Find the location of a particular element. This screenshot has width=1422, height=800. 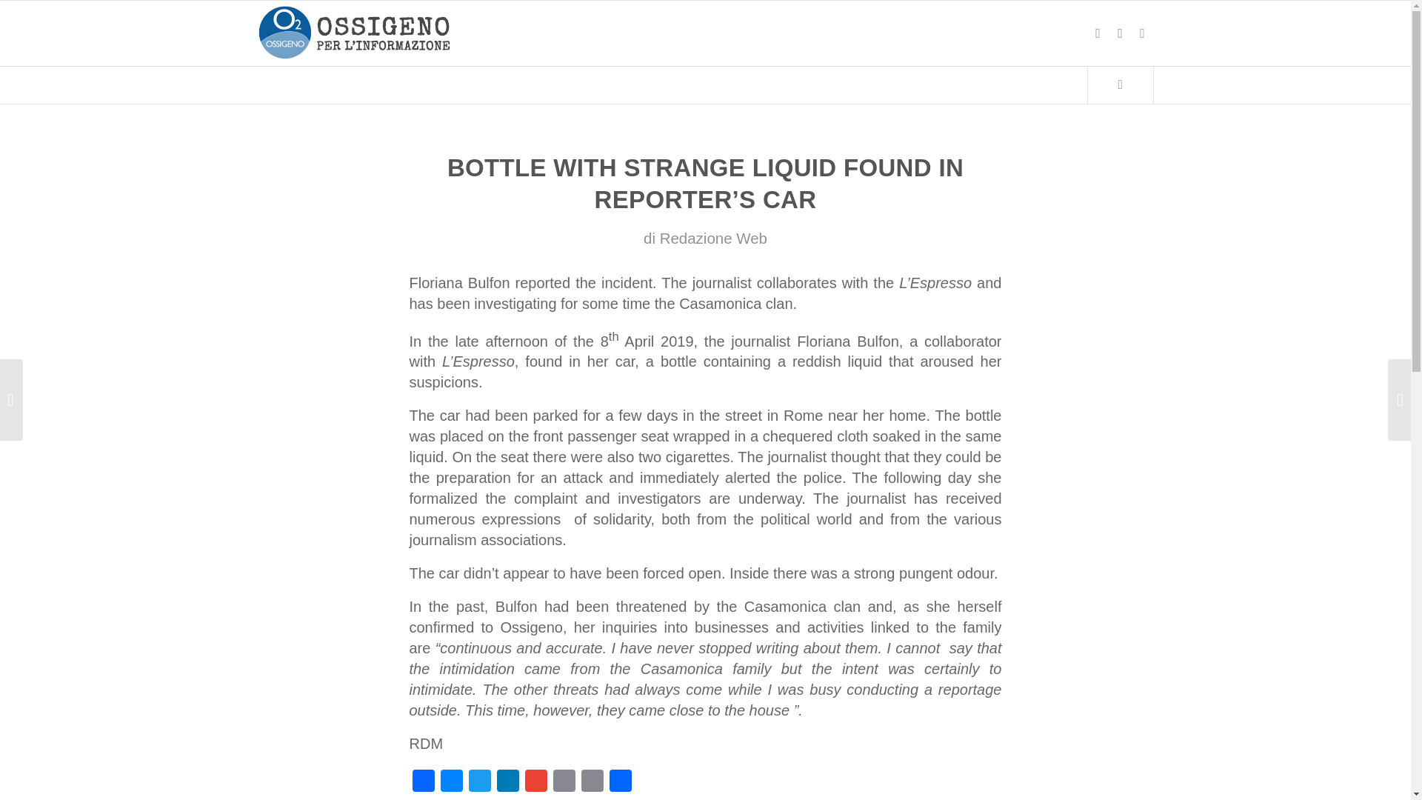

Share is located at coordinates (619, 784).